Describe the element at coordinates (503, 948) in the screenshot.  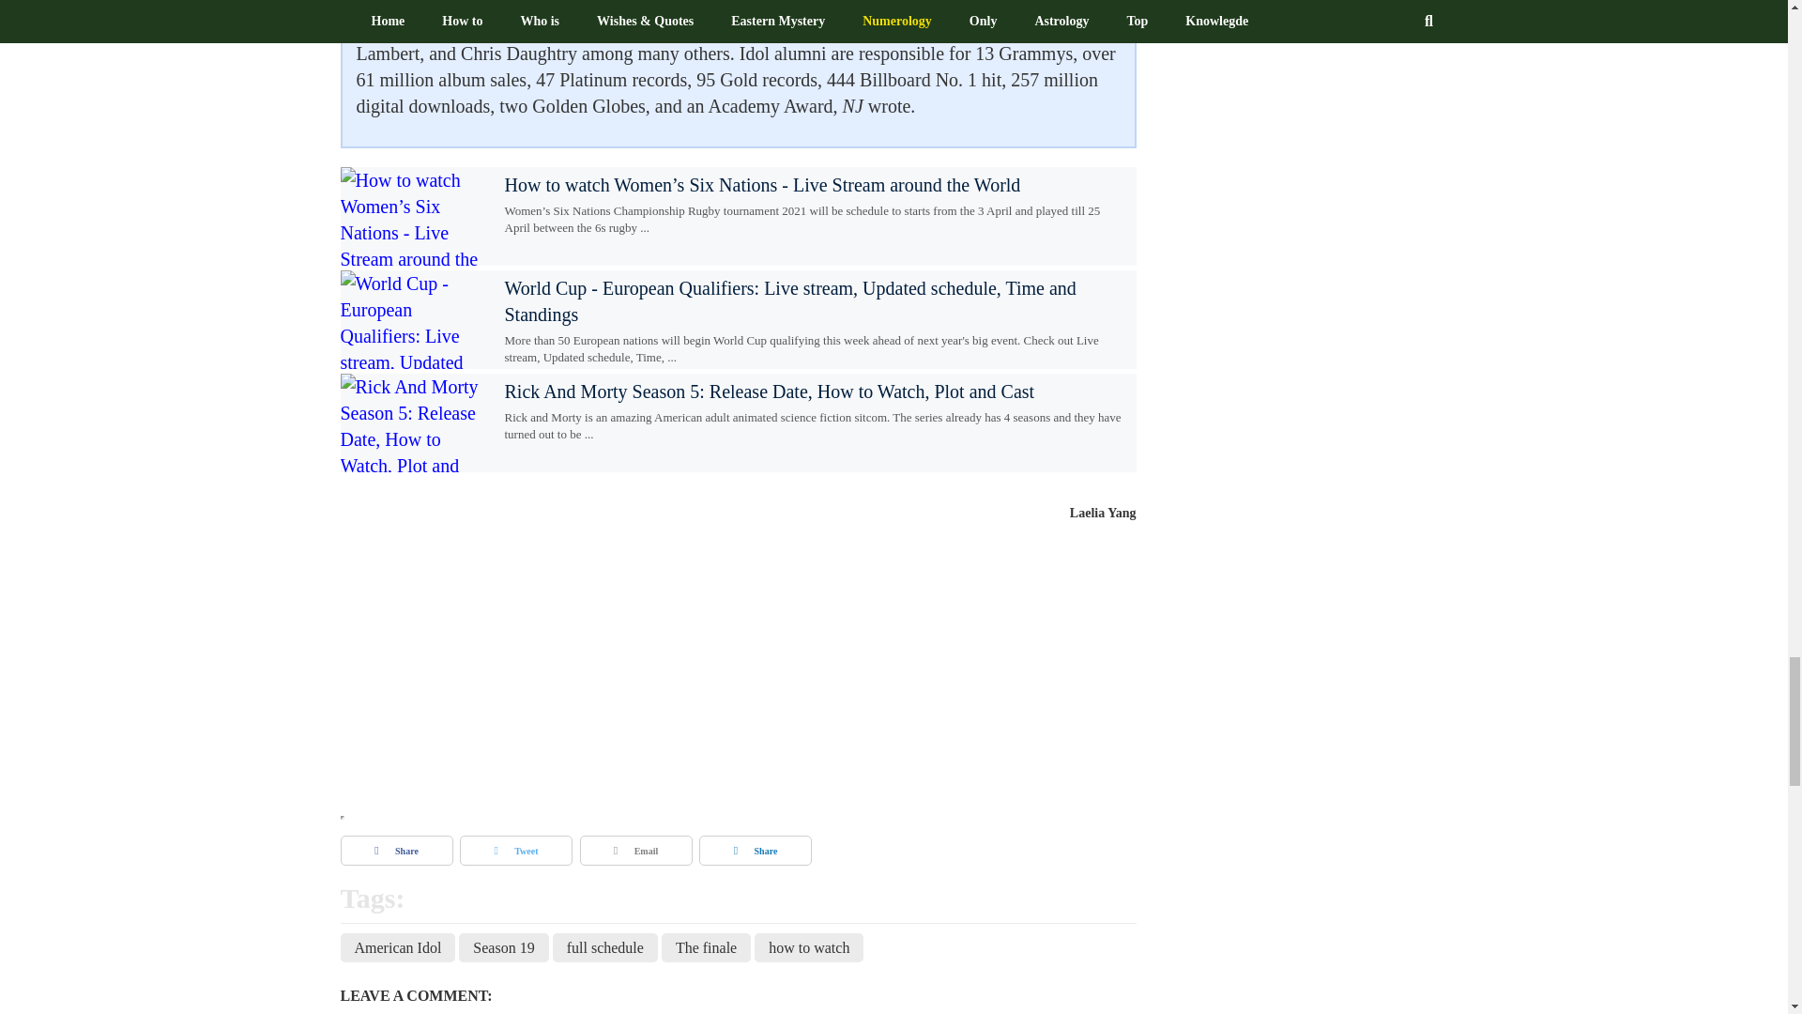
I see `Season 19` at that location.